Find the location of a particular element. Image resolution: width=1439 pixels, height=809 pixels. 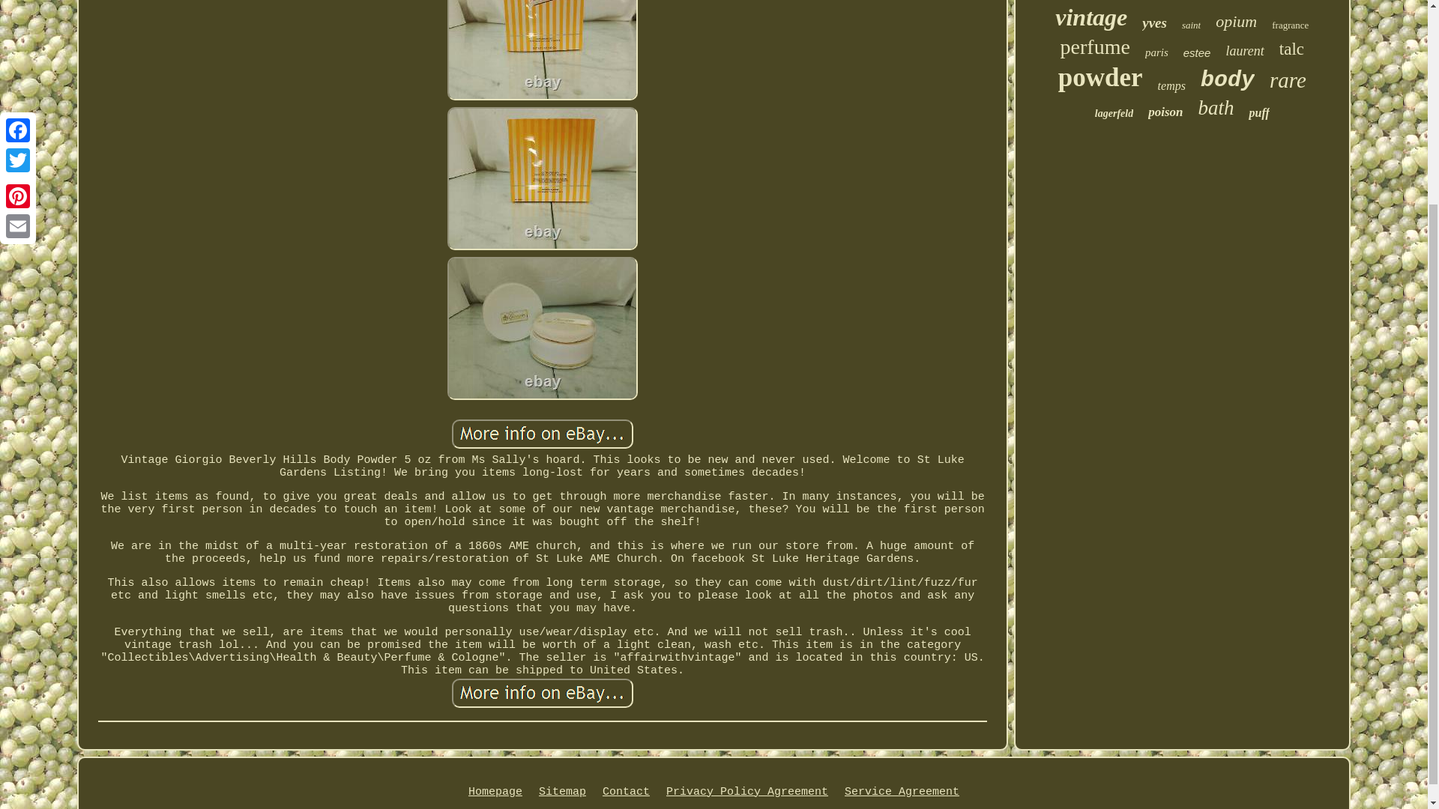

talc is located at coordinates (1291, 49).